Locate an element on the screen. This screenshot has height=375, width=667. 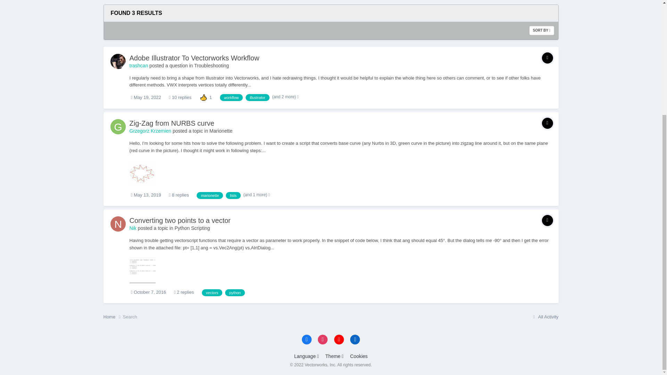
Find other content tagged with 'marionette' is located at coordinates (210, 195).